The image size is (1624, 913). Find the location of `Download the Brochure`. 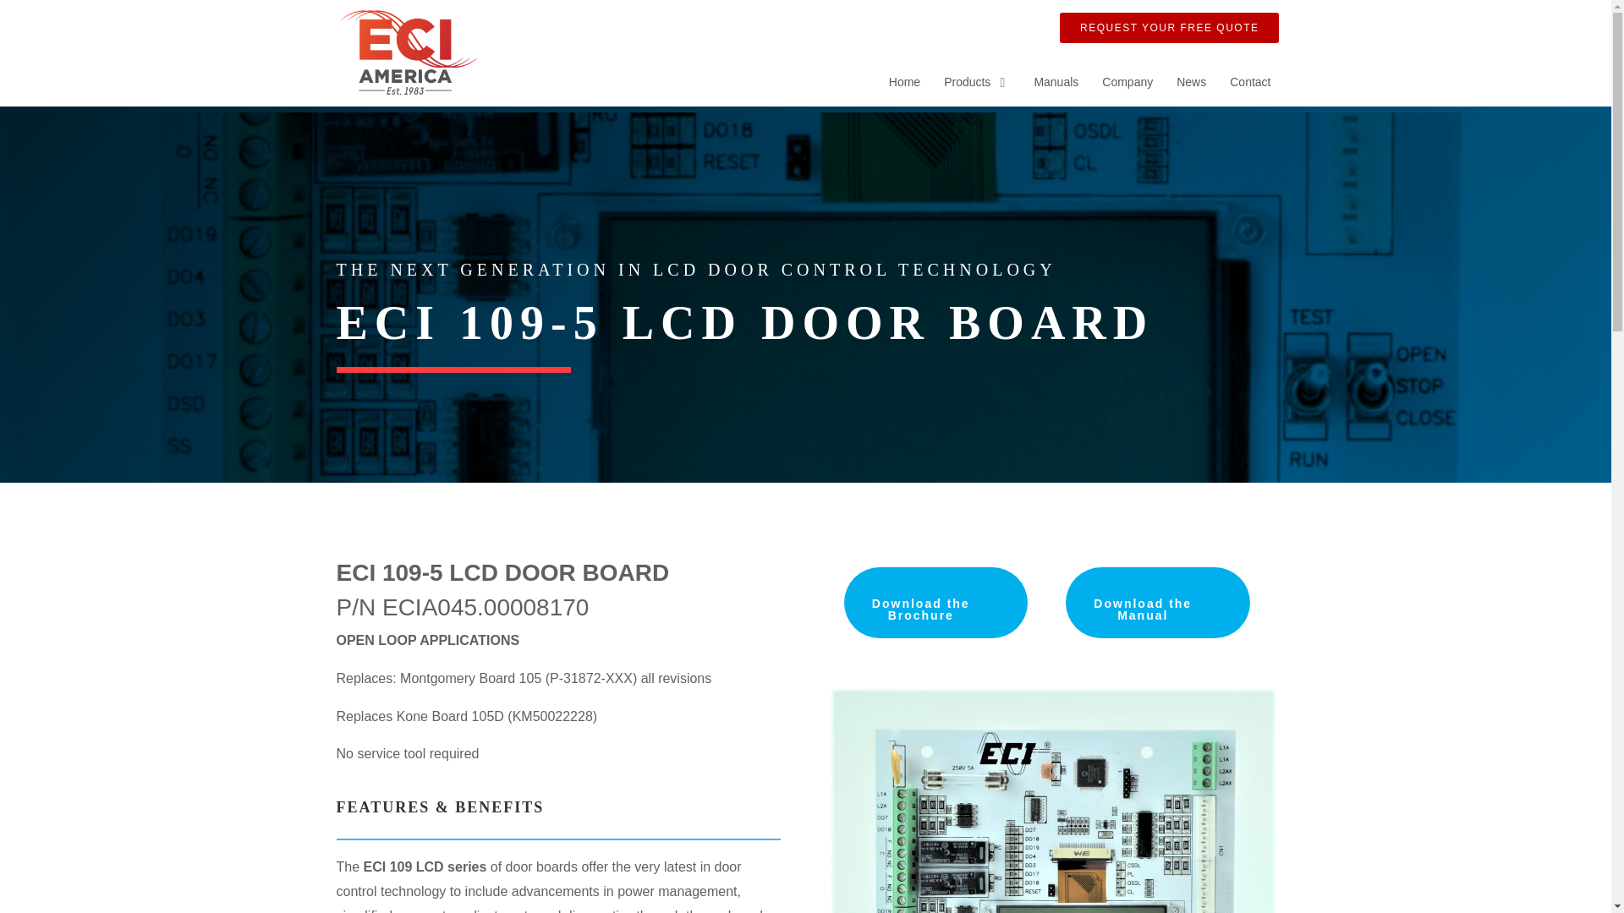

Download the Brochure is located at coordinates (935, 602).